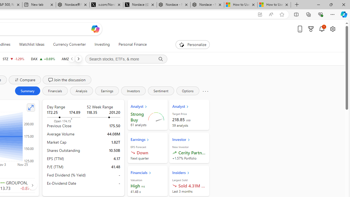 This screenshot has width=350, height=197. Describe the element at coordinates (133, 91) in the screenshot. I see `Investors` at that location.